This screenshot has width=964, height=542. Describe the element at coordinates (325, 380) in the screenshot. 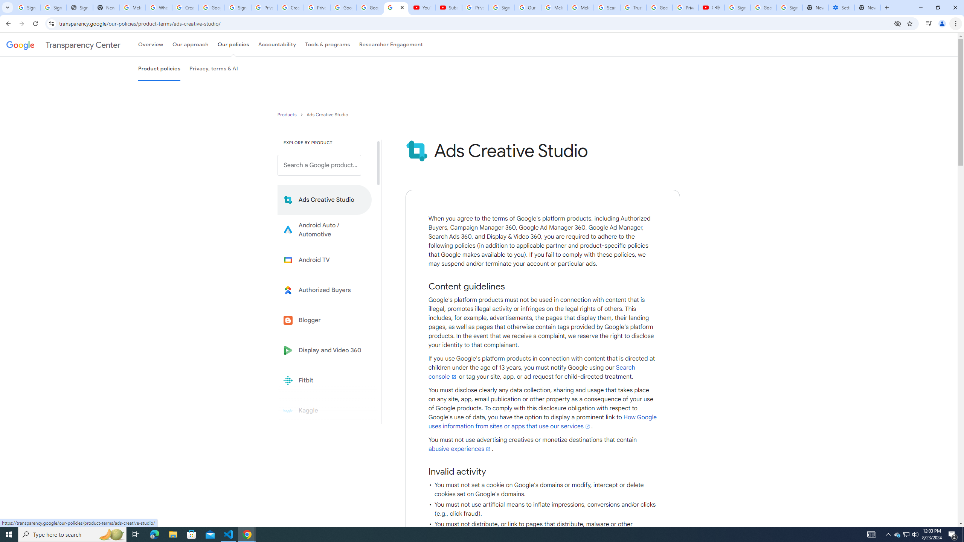

I see `Fitbit` at that location.